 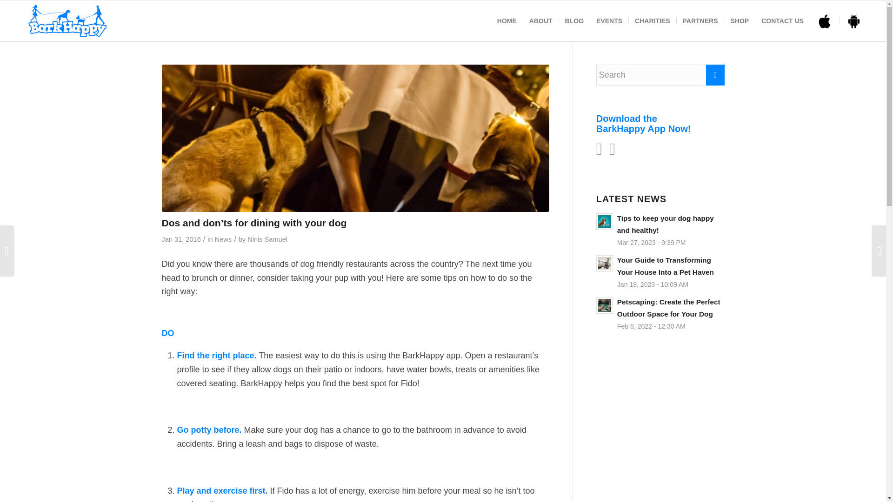 I want to click on EVENTS, so click(x=609, y=20).